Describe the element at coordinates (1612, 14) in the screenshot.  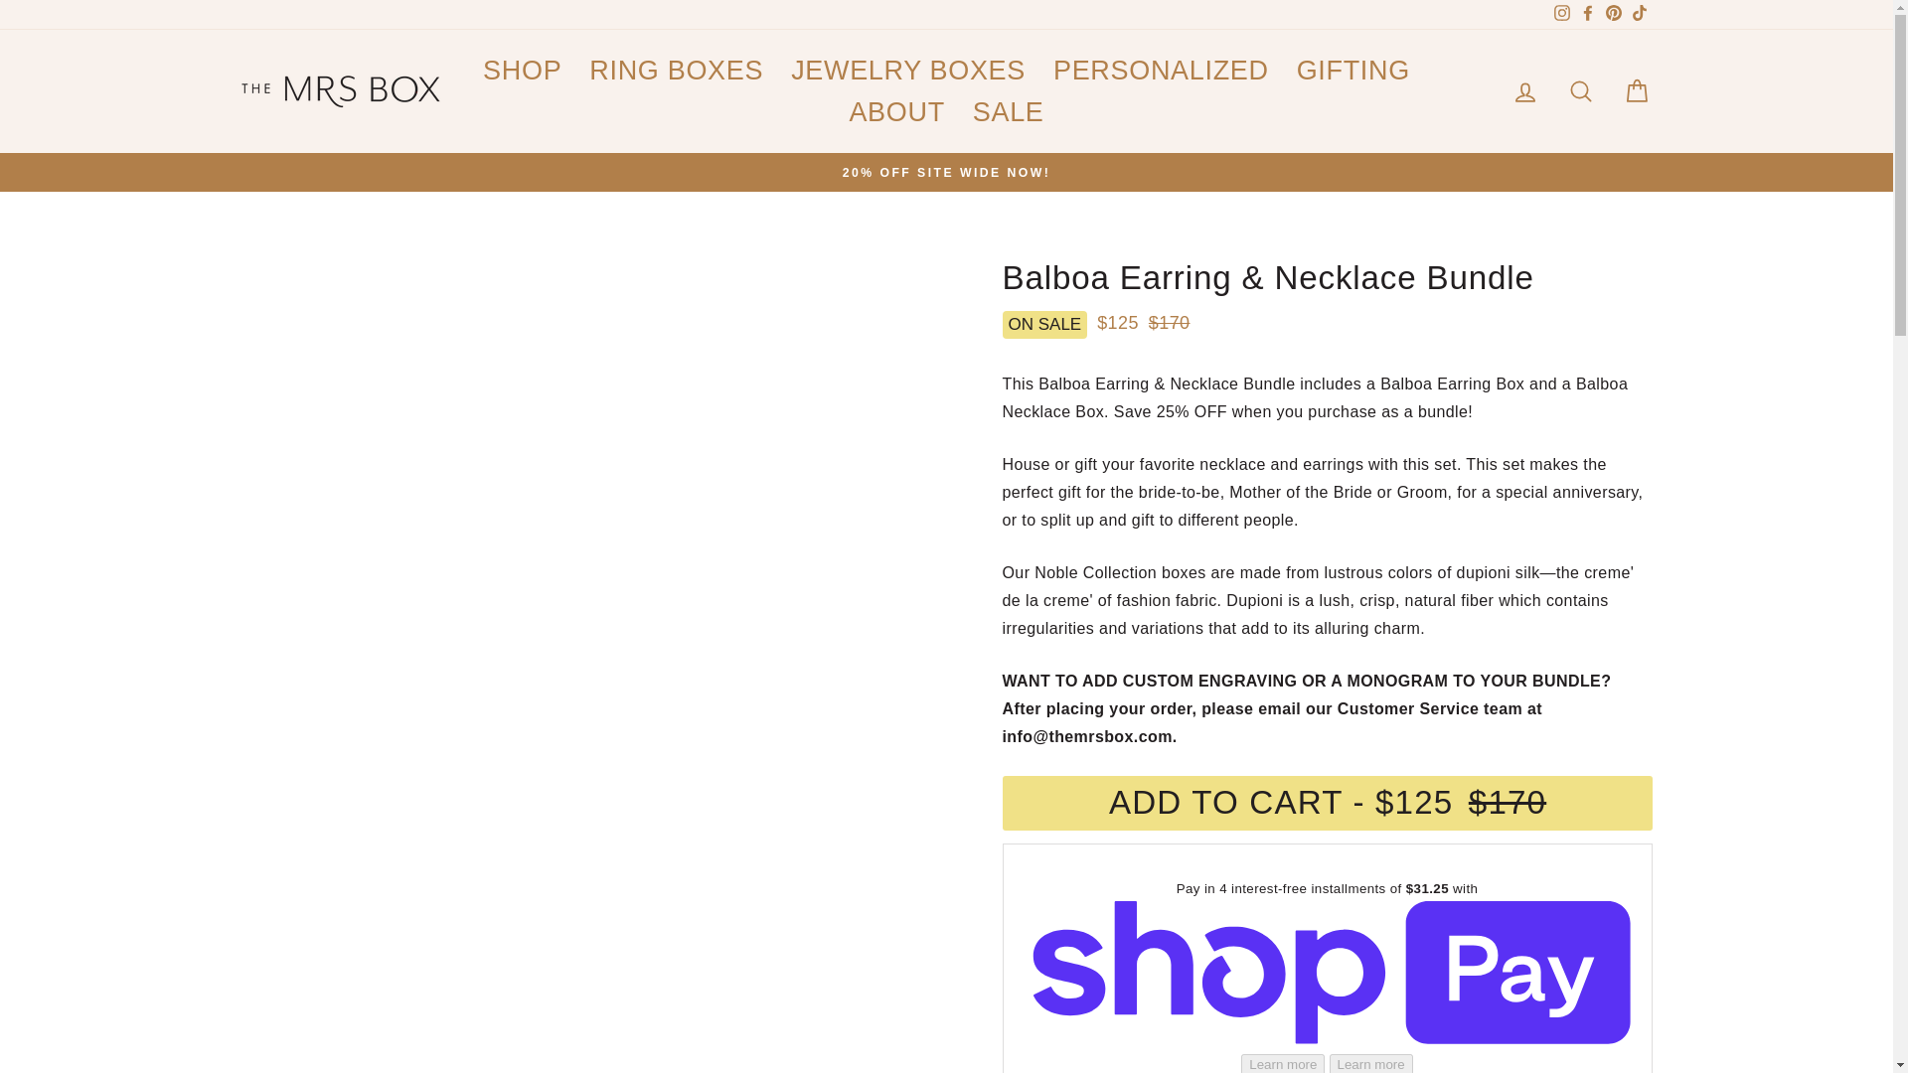
I see `The Mrs. Box on Pinterest` at that location.